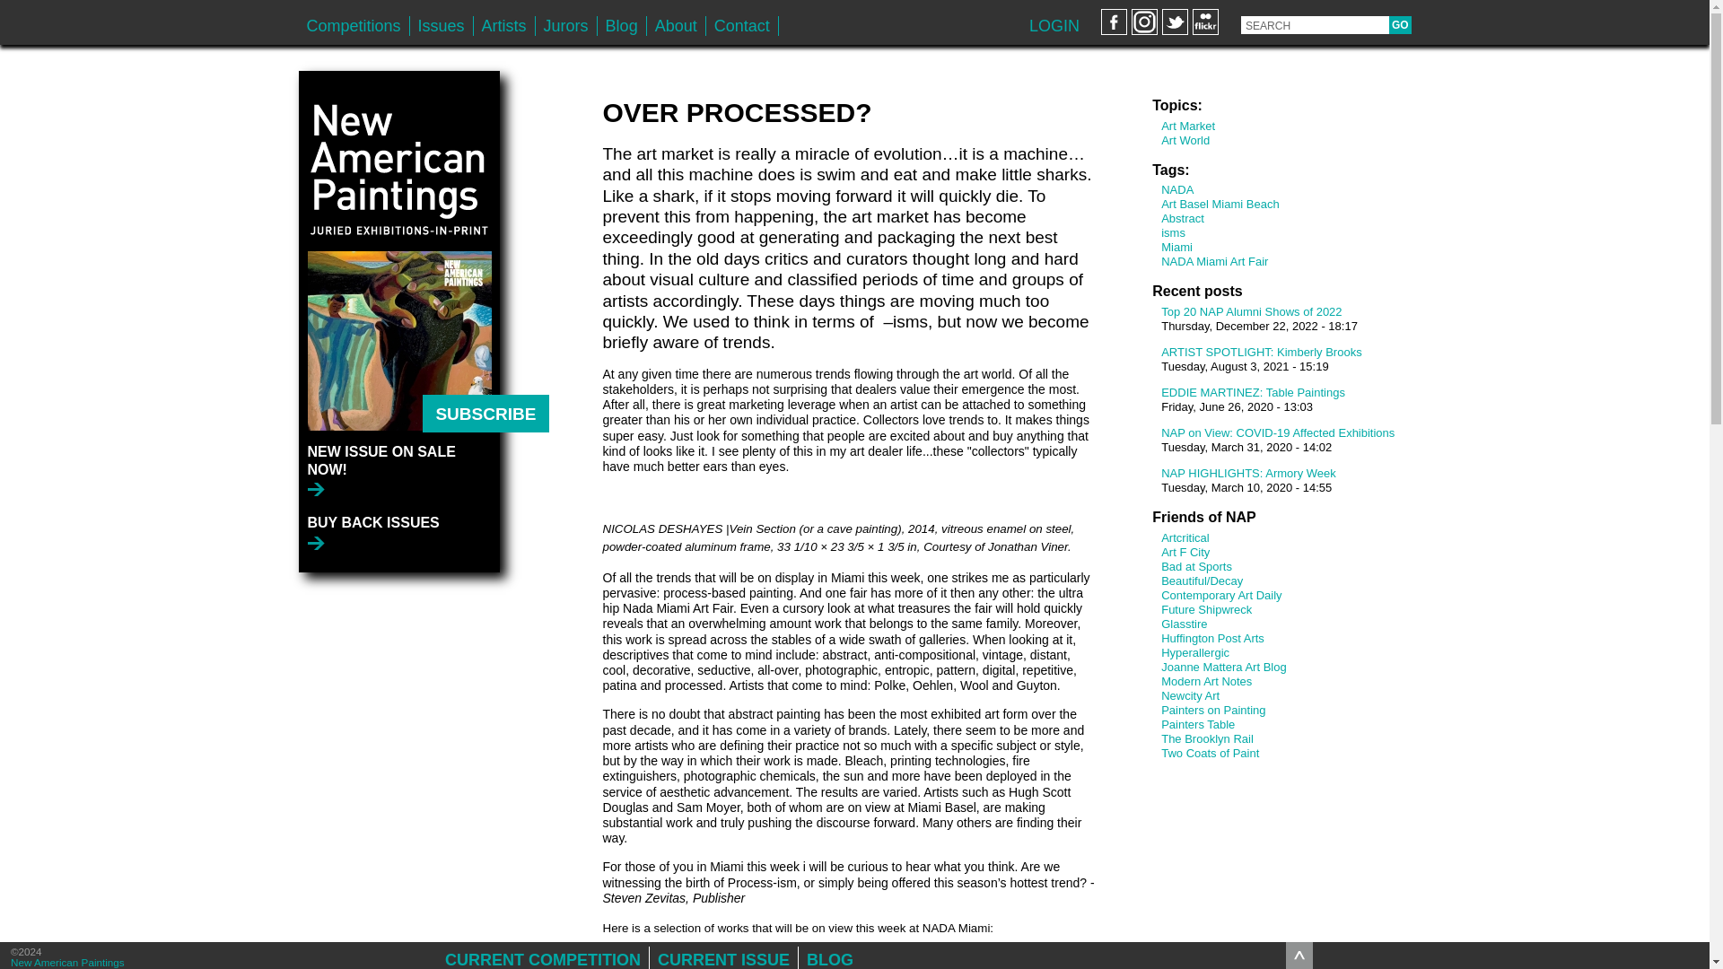 The image size is (1723, 969). What do you see at coordinates (622, 25) in the screenshot?
I see `Blog` at bounding box center [622, 25].